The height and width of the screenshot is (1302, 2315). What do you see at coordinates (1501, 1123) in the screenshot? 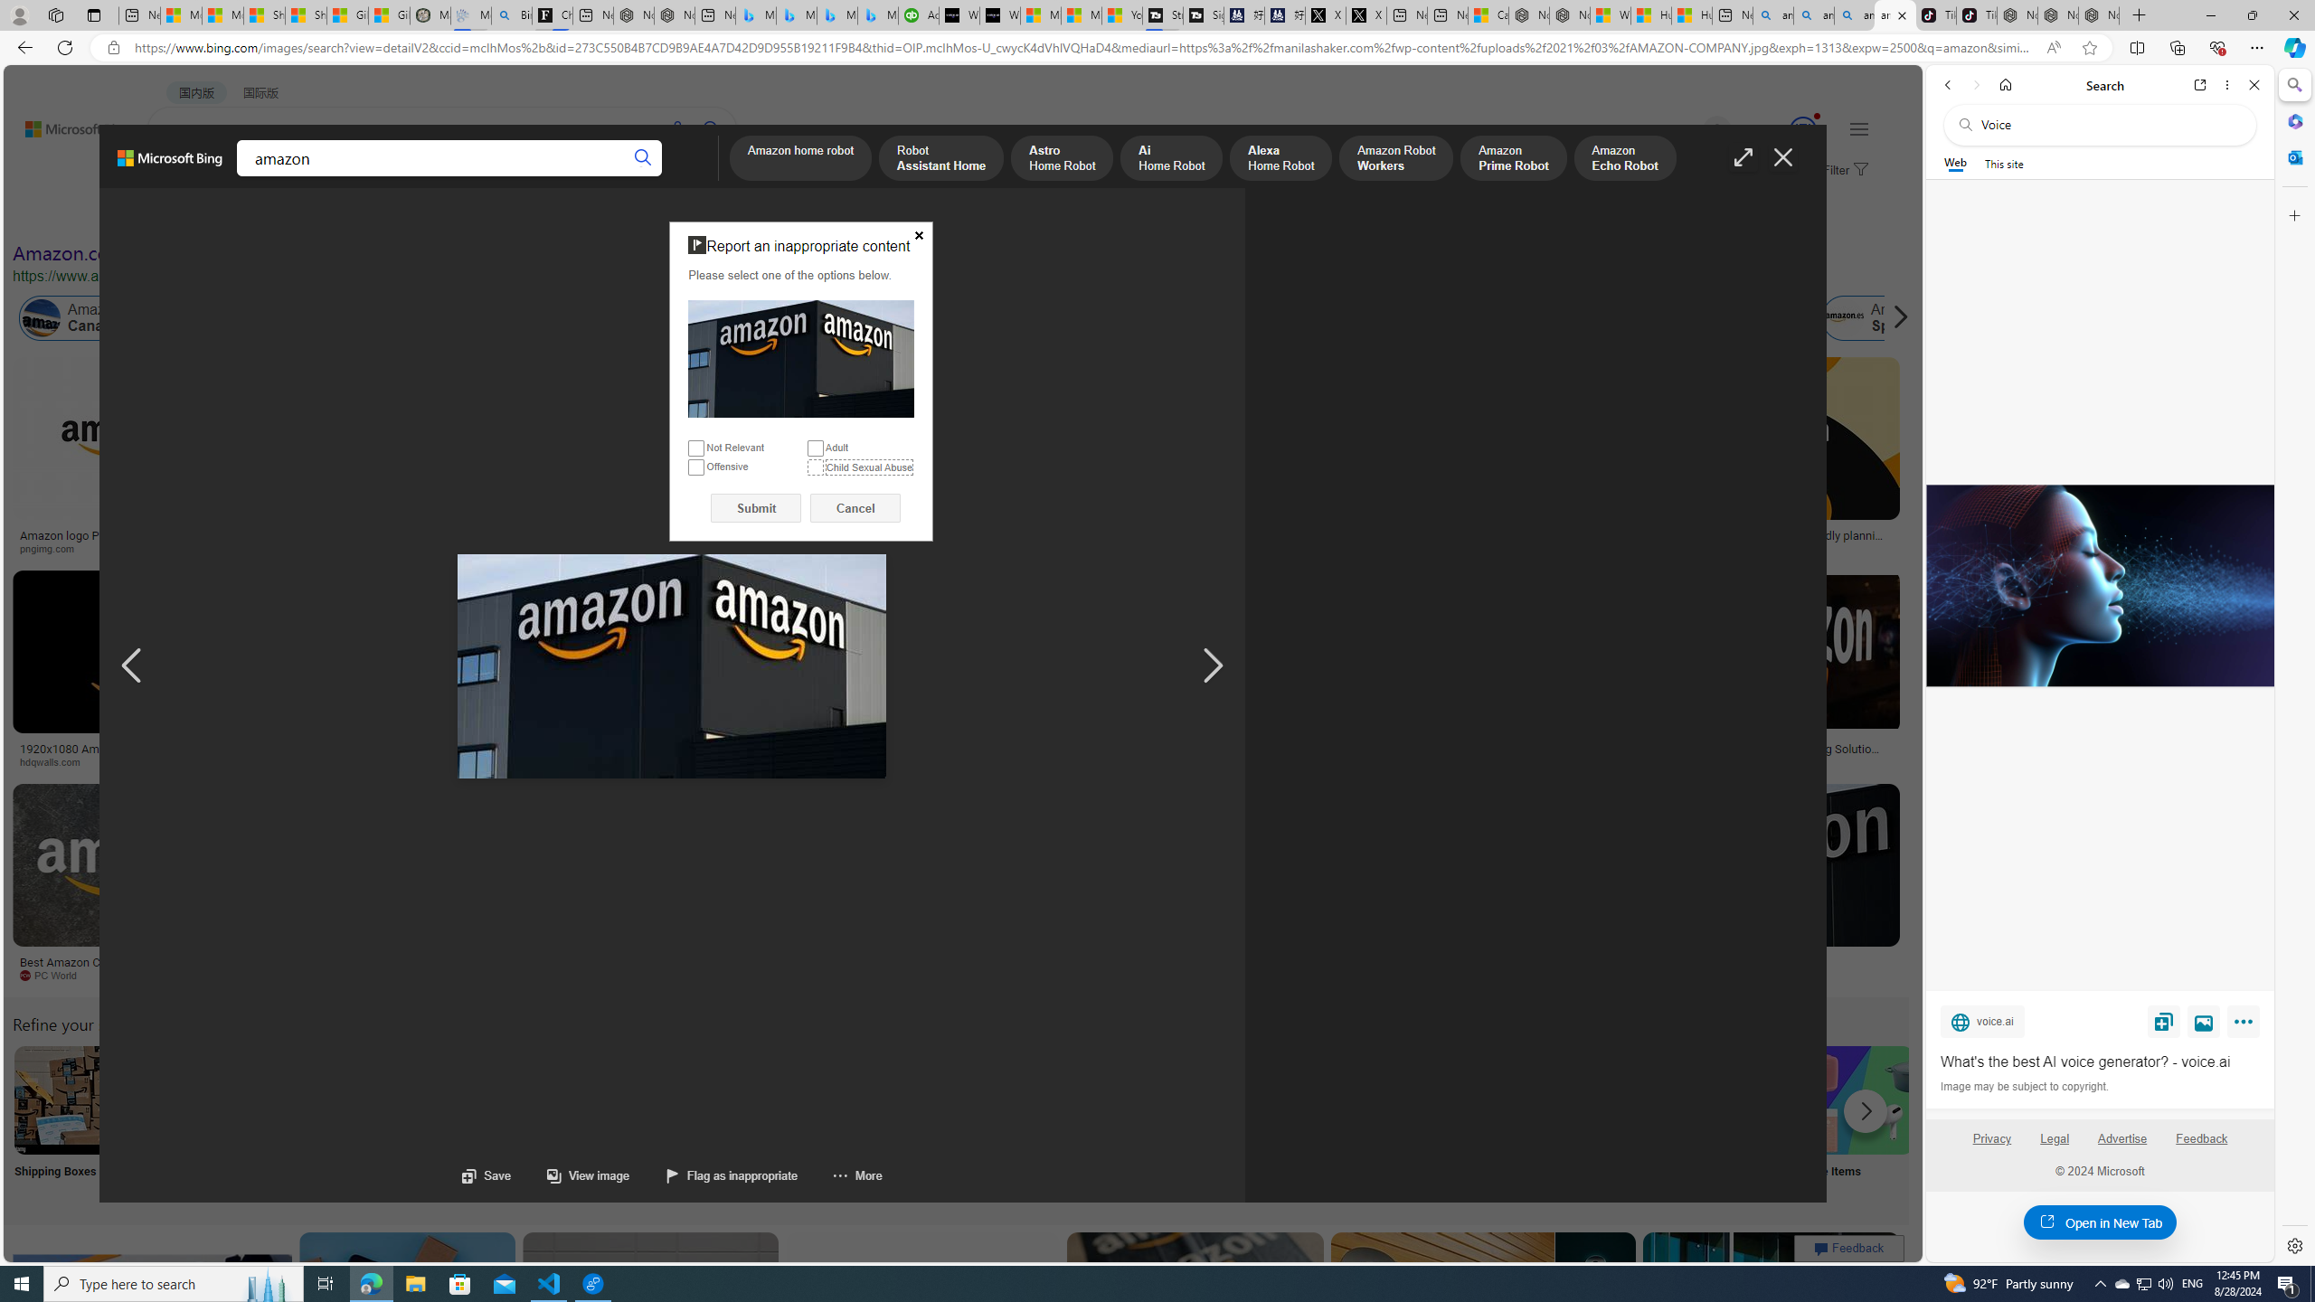
I see `Amazon Prime Shopping Online Prime Shopping Online` at bounding box center [1501, 1123].